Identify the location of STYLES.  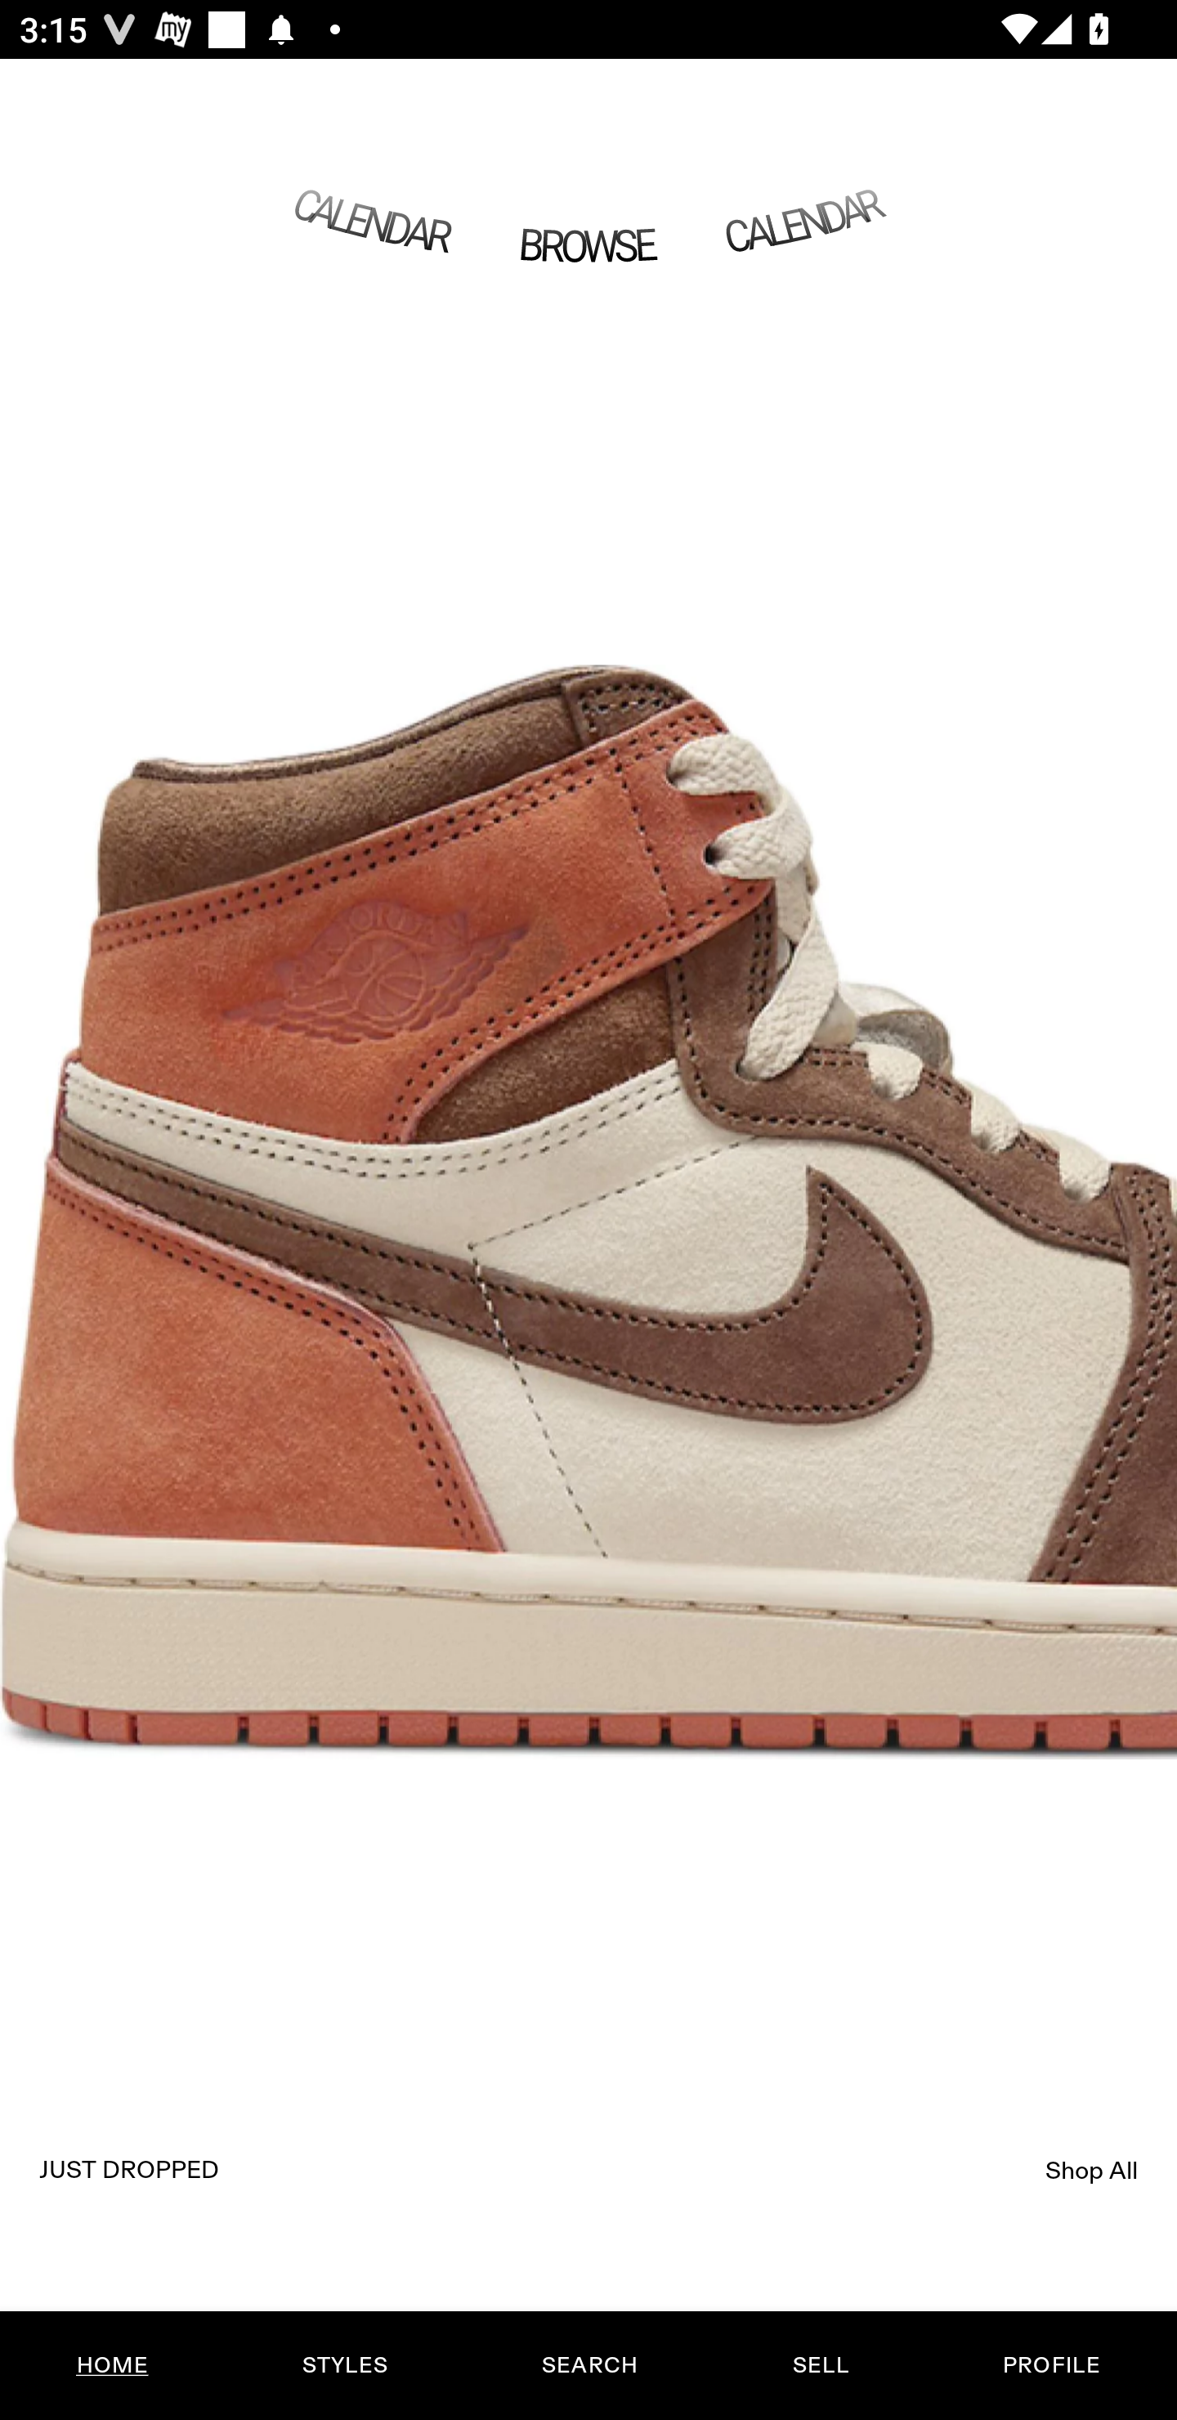
(344, 2365).